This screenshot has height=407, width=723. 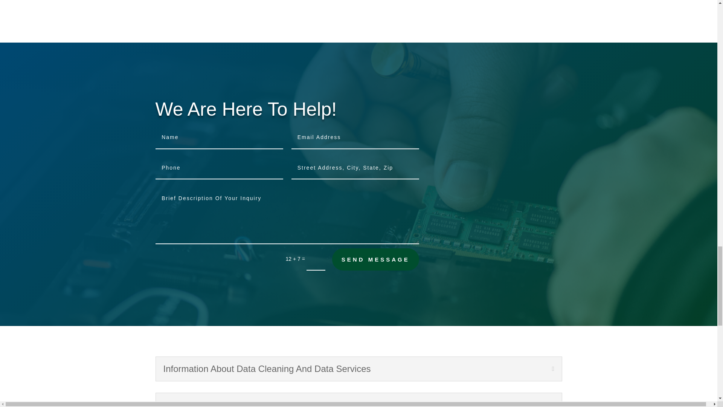 What do you see at coordinates (375, 259) in the screenshot?
I see `SEND MESSAGE` at bounding box center [375, 259].